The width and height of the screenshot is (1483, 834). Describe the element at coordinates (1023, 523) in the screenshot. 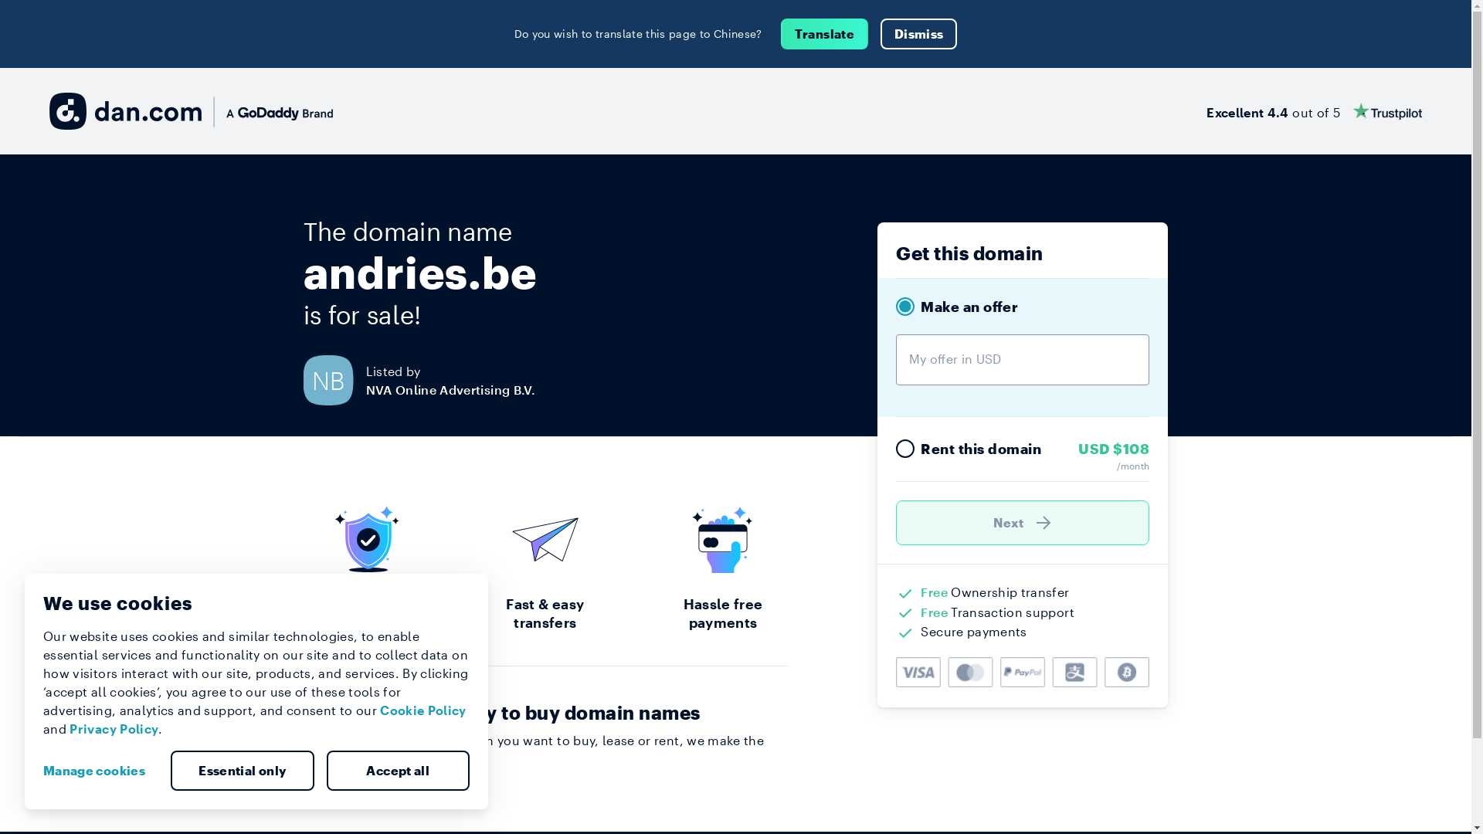

I see `Next
)` at that location.